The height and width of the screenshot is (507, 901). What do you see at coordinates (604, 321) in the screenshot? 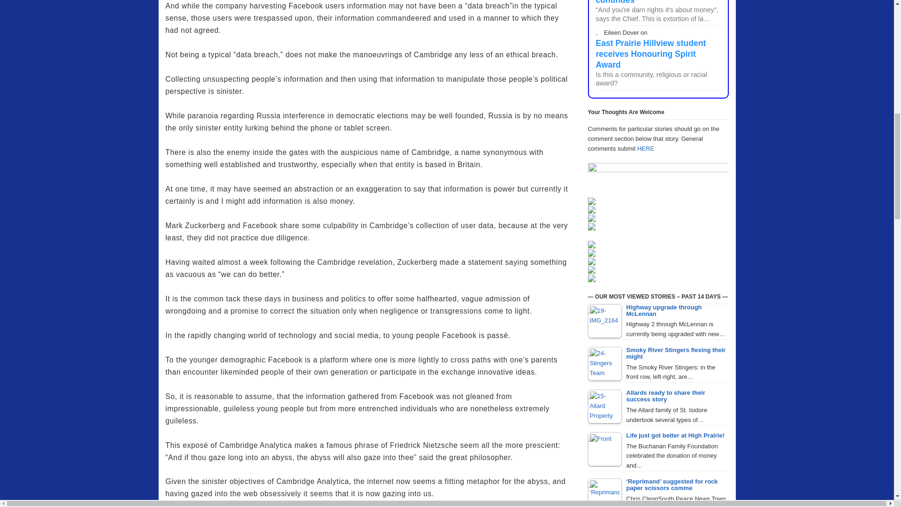
I see `Highway upgrade through McLennan` at bounding box center [604, 321].